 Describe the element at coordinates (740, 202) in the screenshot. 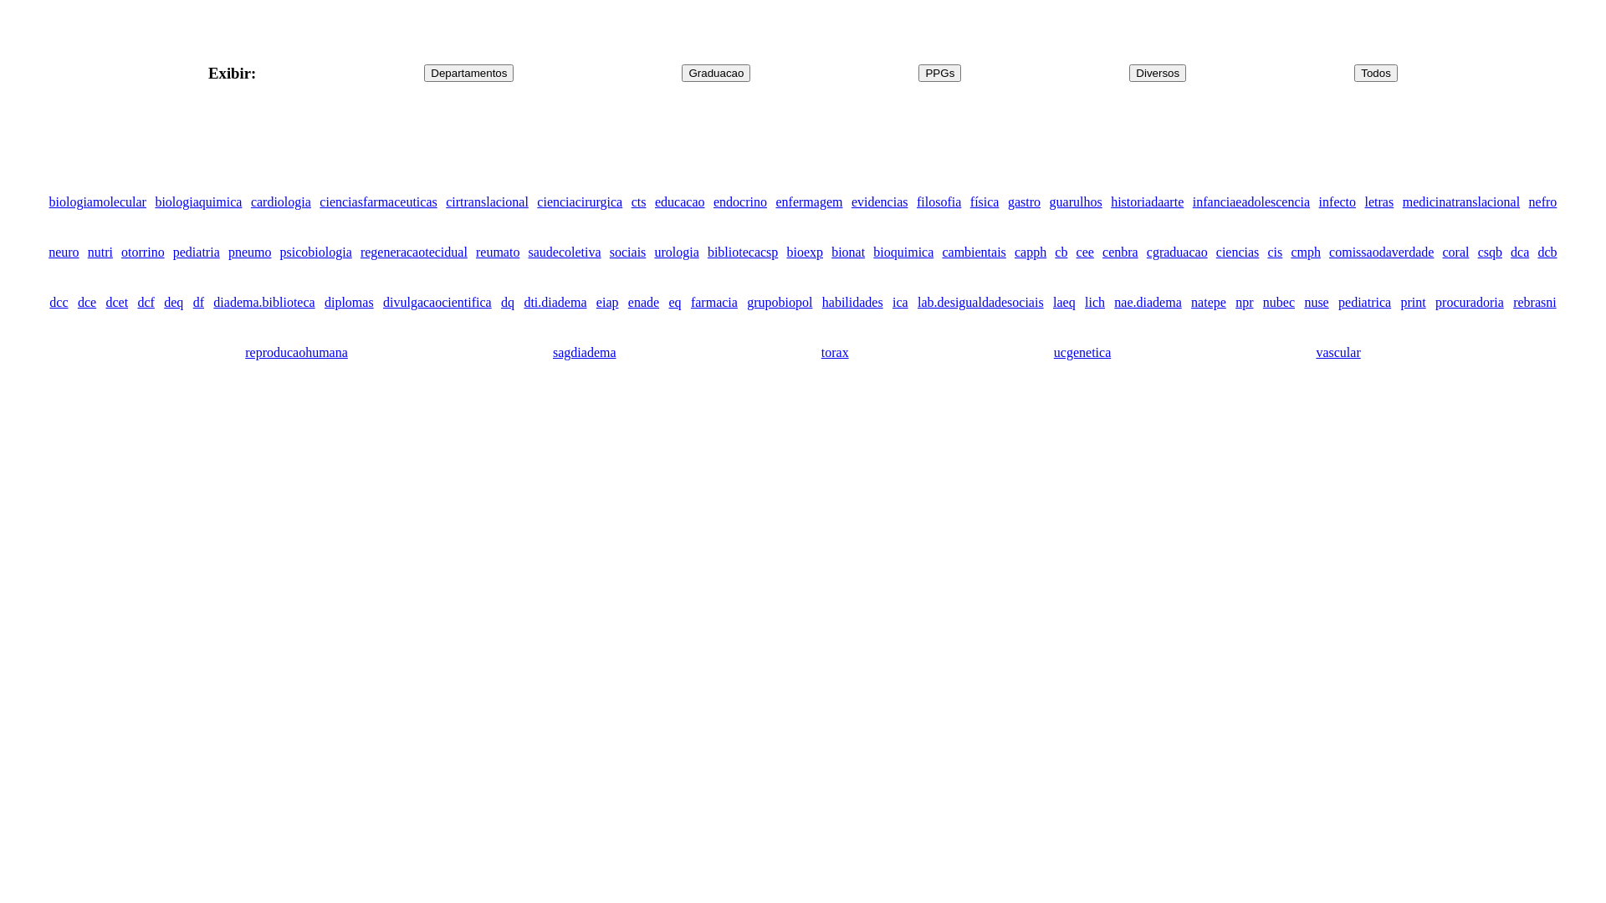

I see `endocrino` at that location.